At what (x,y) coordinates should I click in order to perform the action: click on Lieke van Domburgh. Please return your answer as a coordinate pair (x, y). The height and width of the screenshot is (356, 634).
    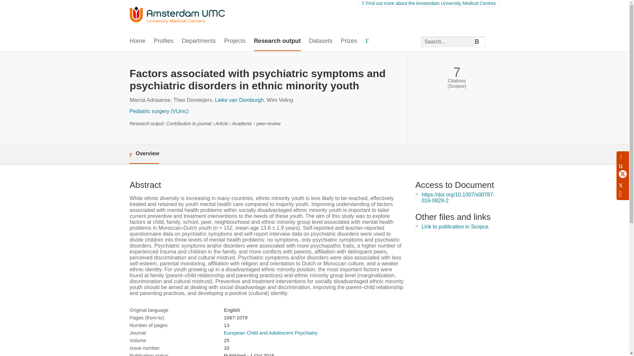
    Looking at the image, I should click on (239, 100).